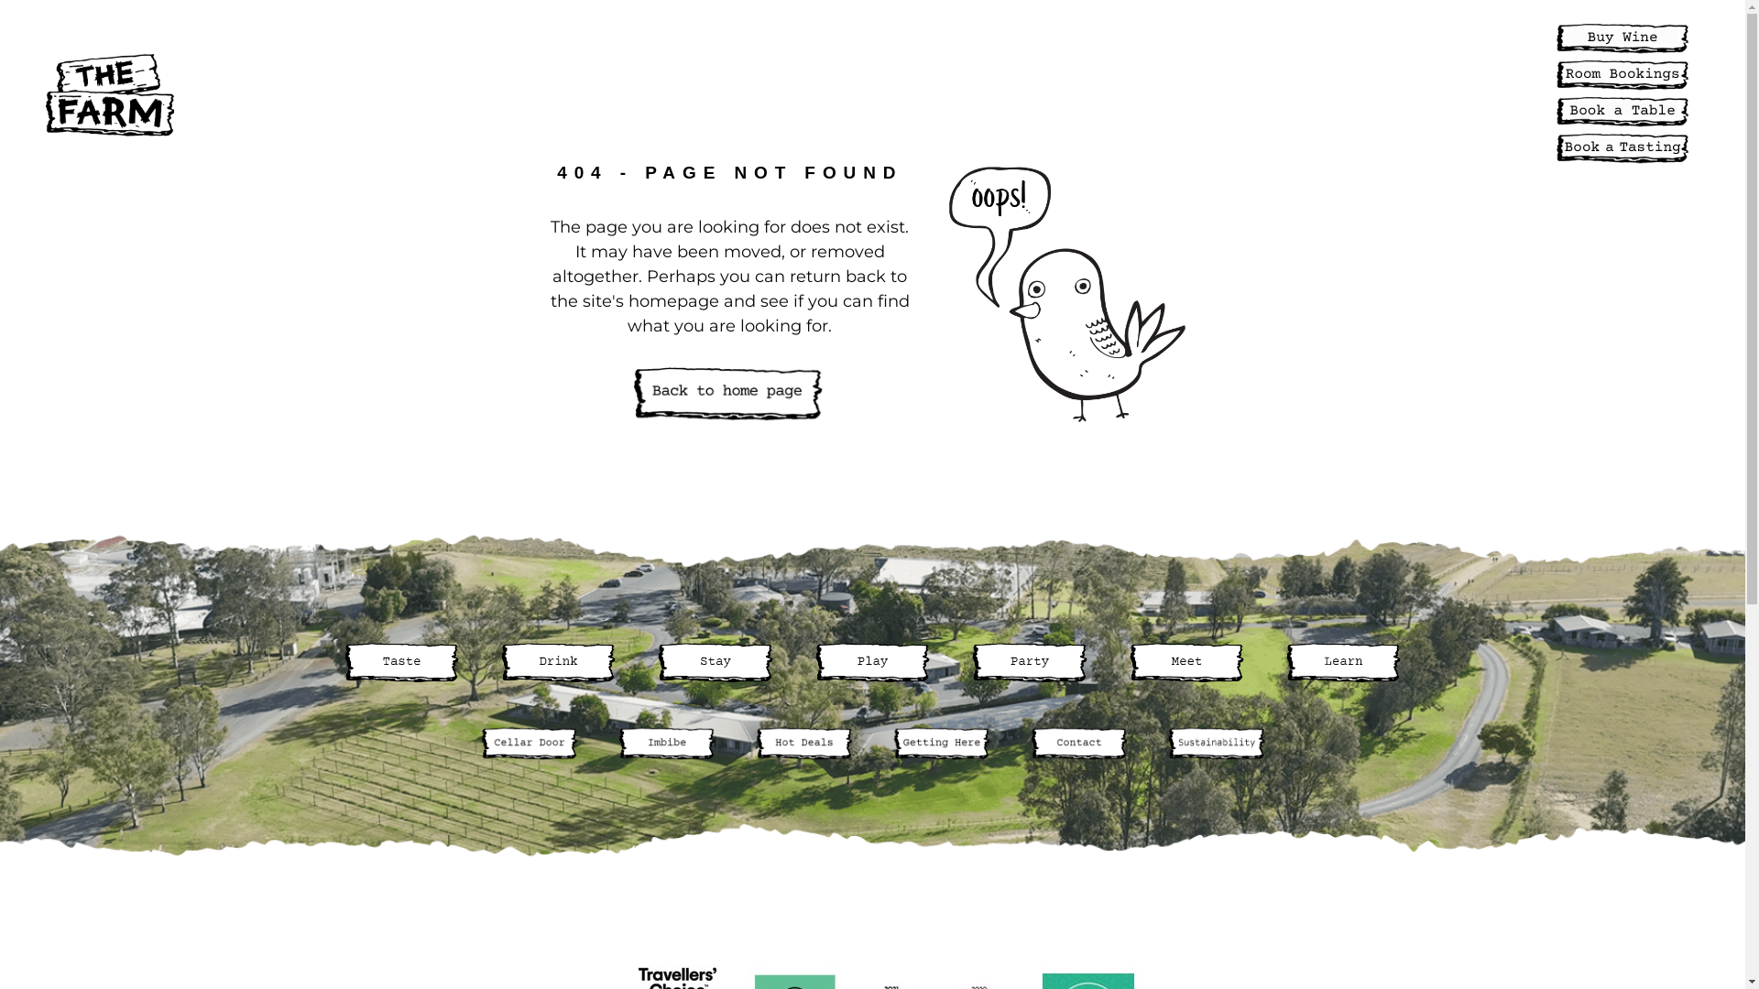 The width and height of the screenshot is (1759, 989). I want to click on GETTING HERE, so click(1352, 93).